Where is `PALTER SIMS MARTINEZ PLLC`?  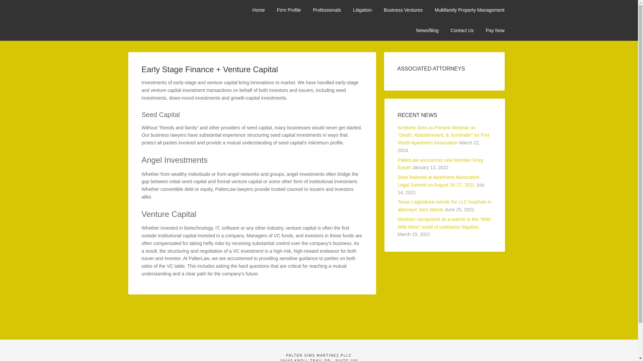 PALTER SIMS MARTINEZ PLLC is located at coordinates (178, 17).